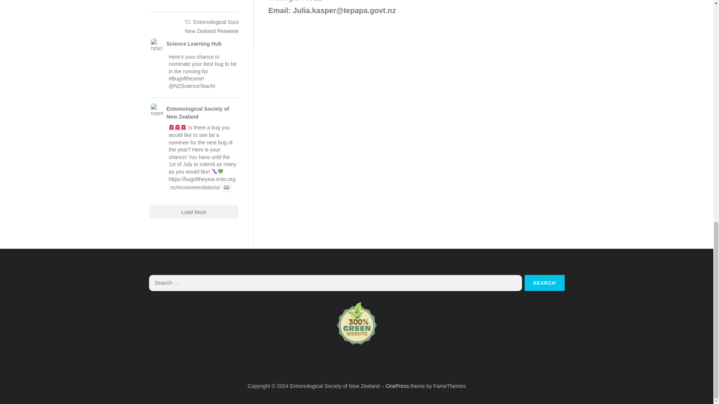 This screenshot has width=719, height=404. What do you see at coordinates (194, 44) in the screenshot?
I see `Science Learning Hub` at bounding box center [194, 44].